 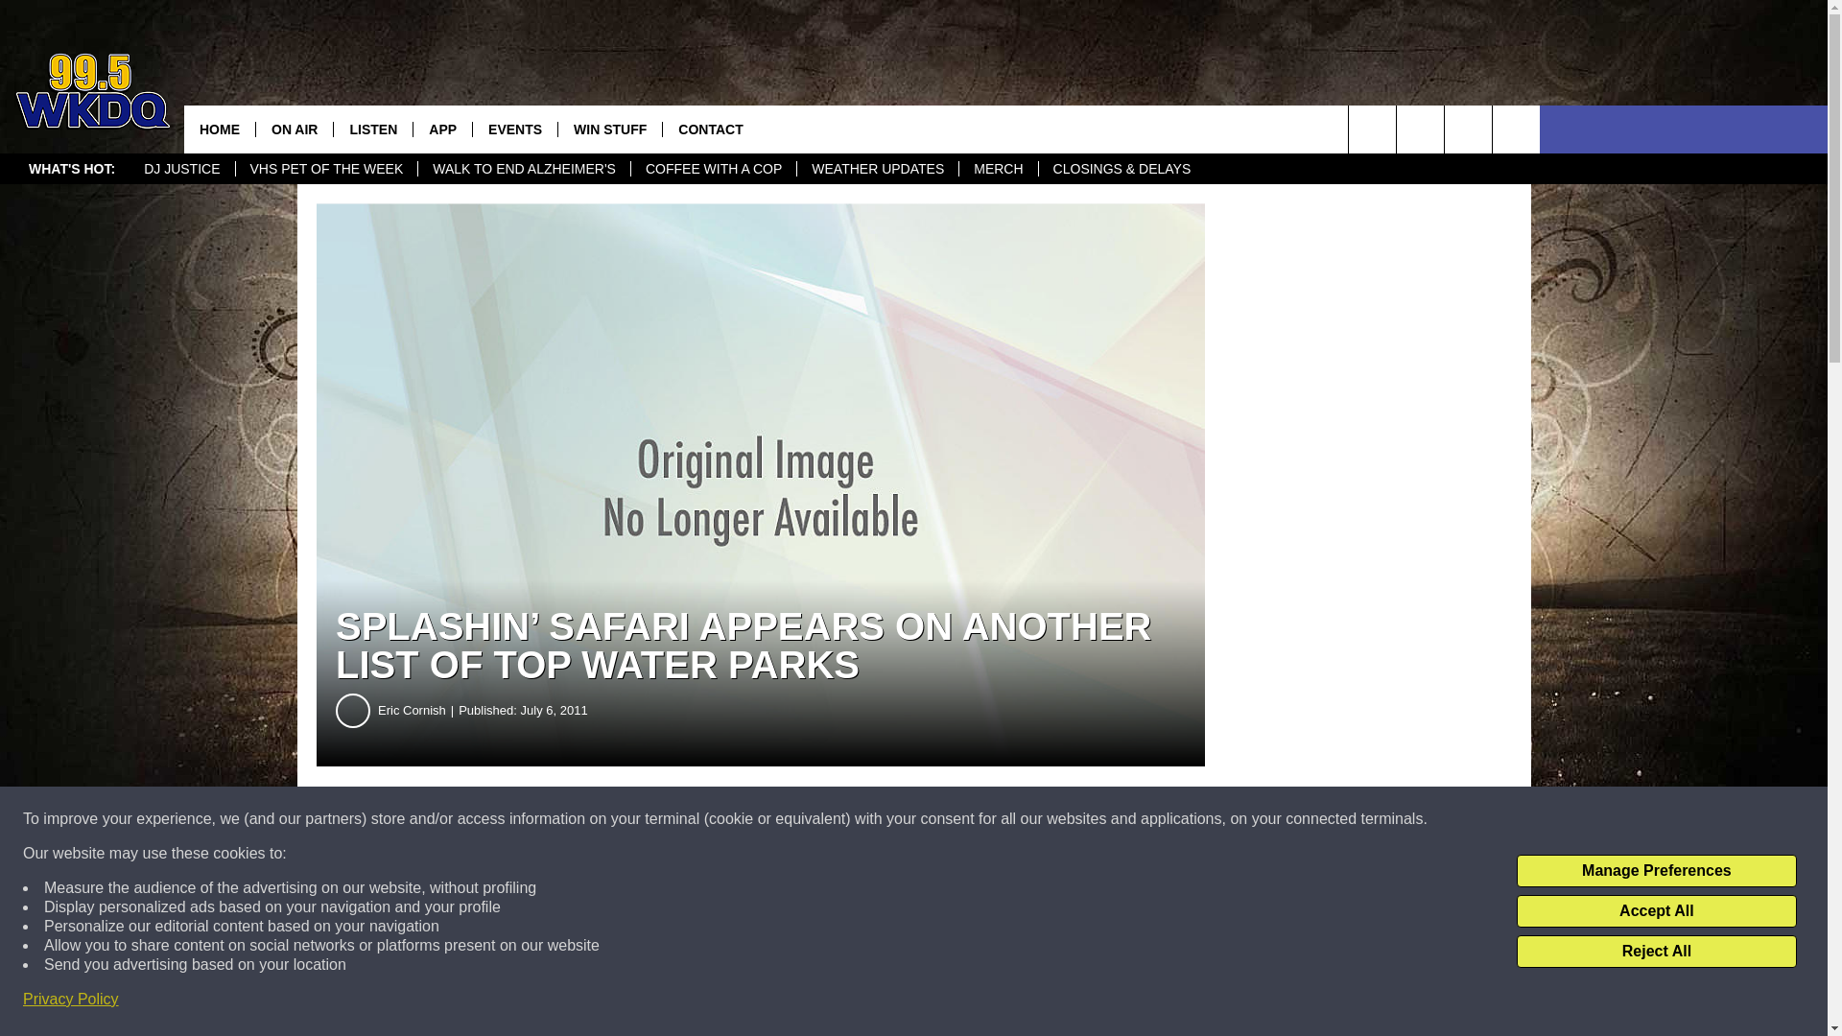 I want to click on WHAT'S HOT:, so click(x=71, y=169).